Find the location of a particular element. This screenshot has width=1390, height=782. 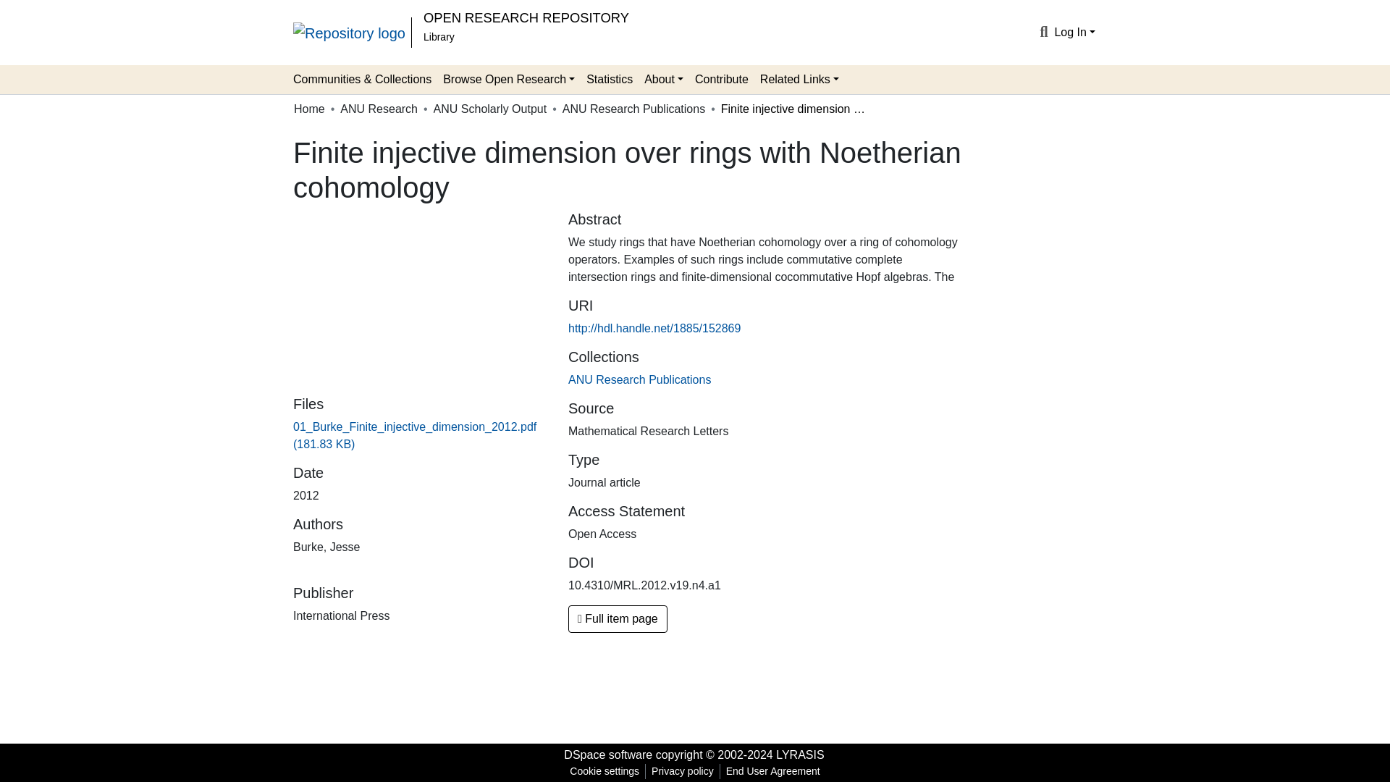

ANU Scholarly Output is located at coordinates (491, 109).